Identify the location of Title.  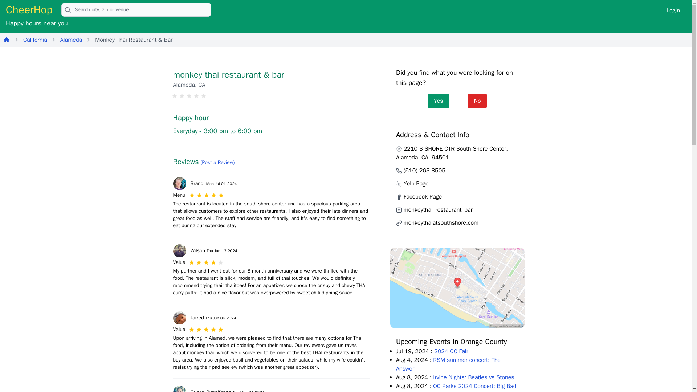
(399, 184).